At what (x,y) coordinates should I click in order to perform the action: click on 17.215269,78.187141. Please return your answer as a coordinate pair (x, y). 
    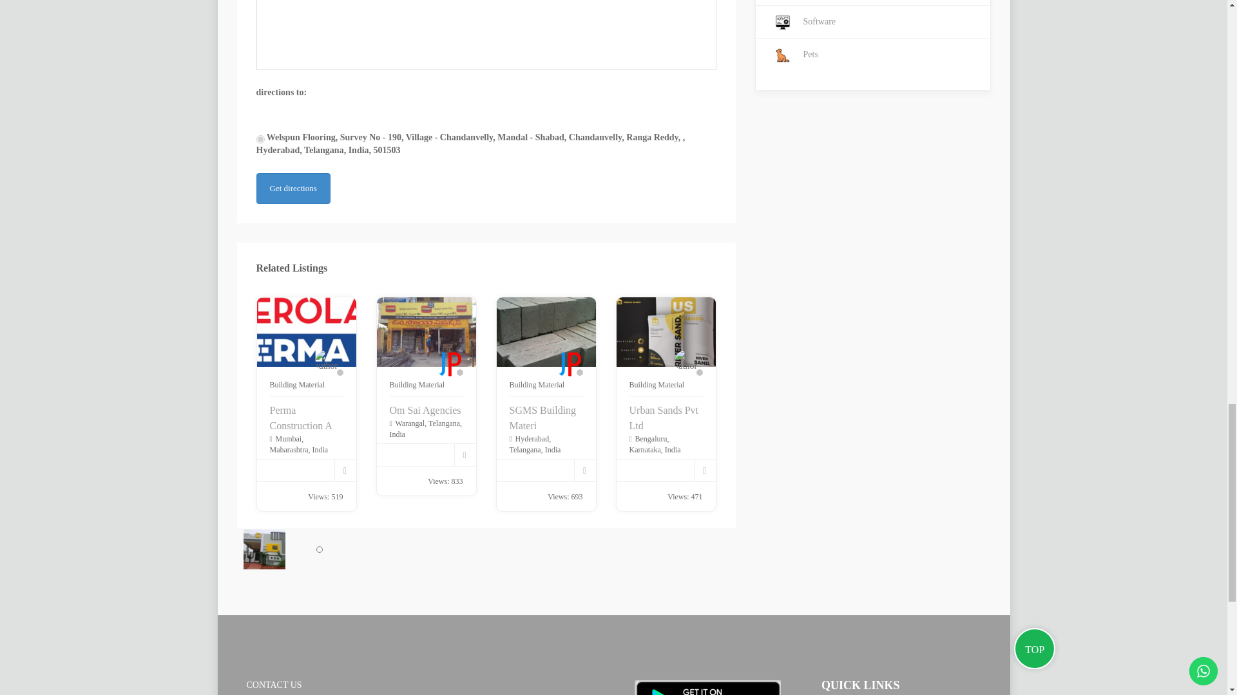
    Looking at the image, I should click on (260, 139).